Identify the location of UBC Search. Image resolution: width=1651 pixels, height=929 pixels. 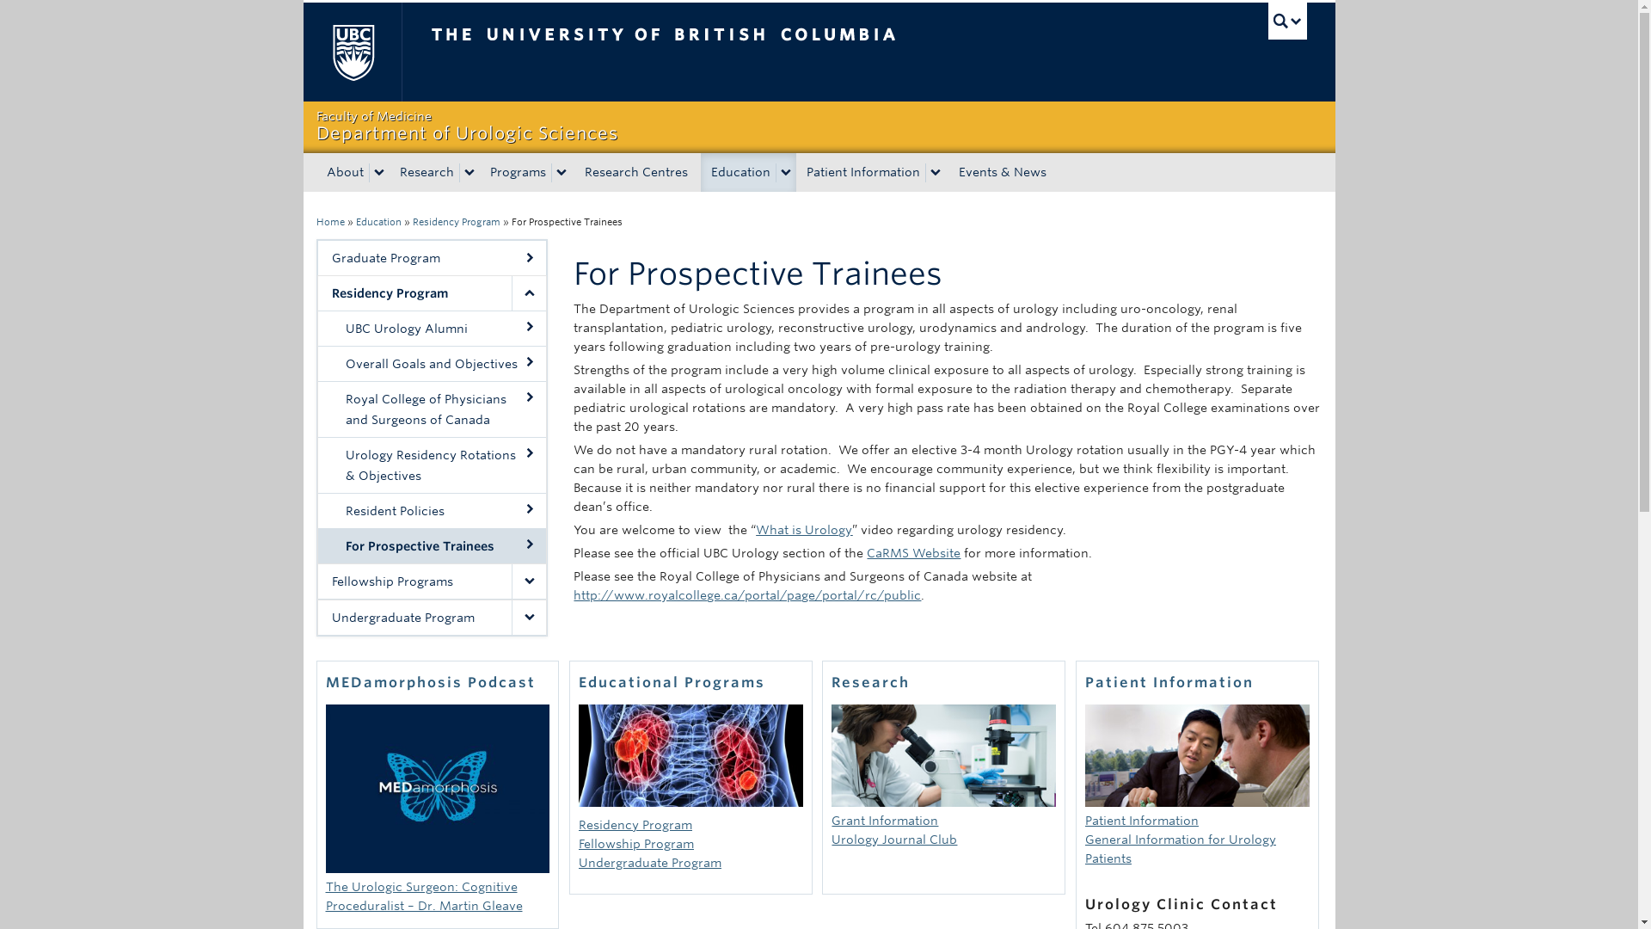
(1287, 21).